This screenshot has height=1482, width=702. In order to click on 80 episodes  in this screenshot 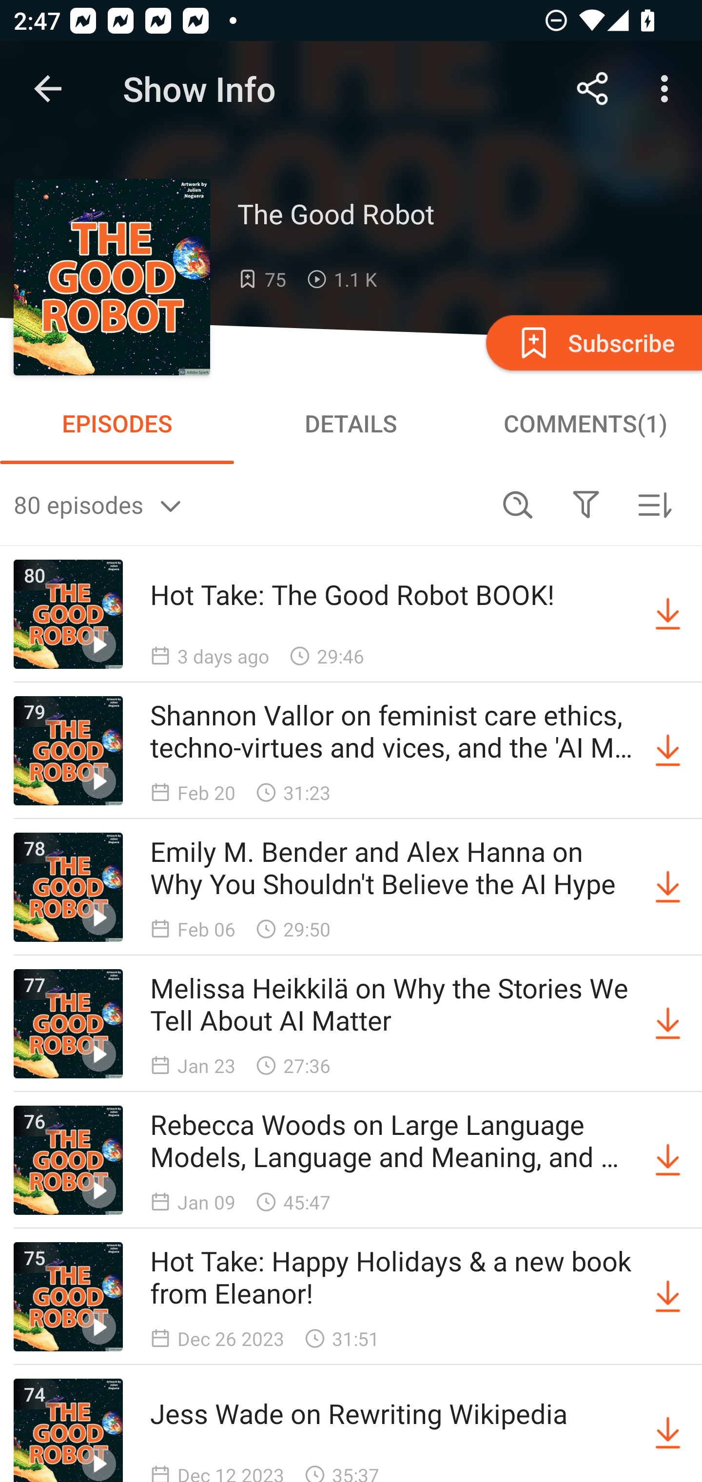, I will do `click(249, 504)`.